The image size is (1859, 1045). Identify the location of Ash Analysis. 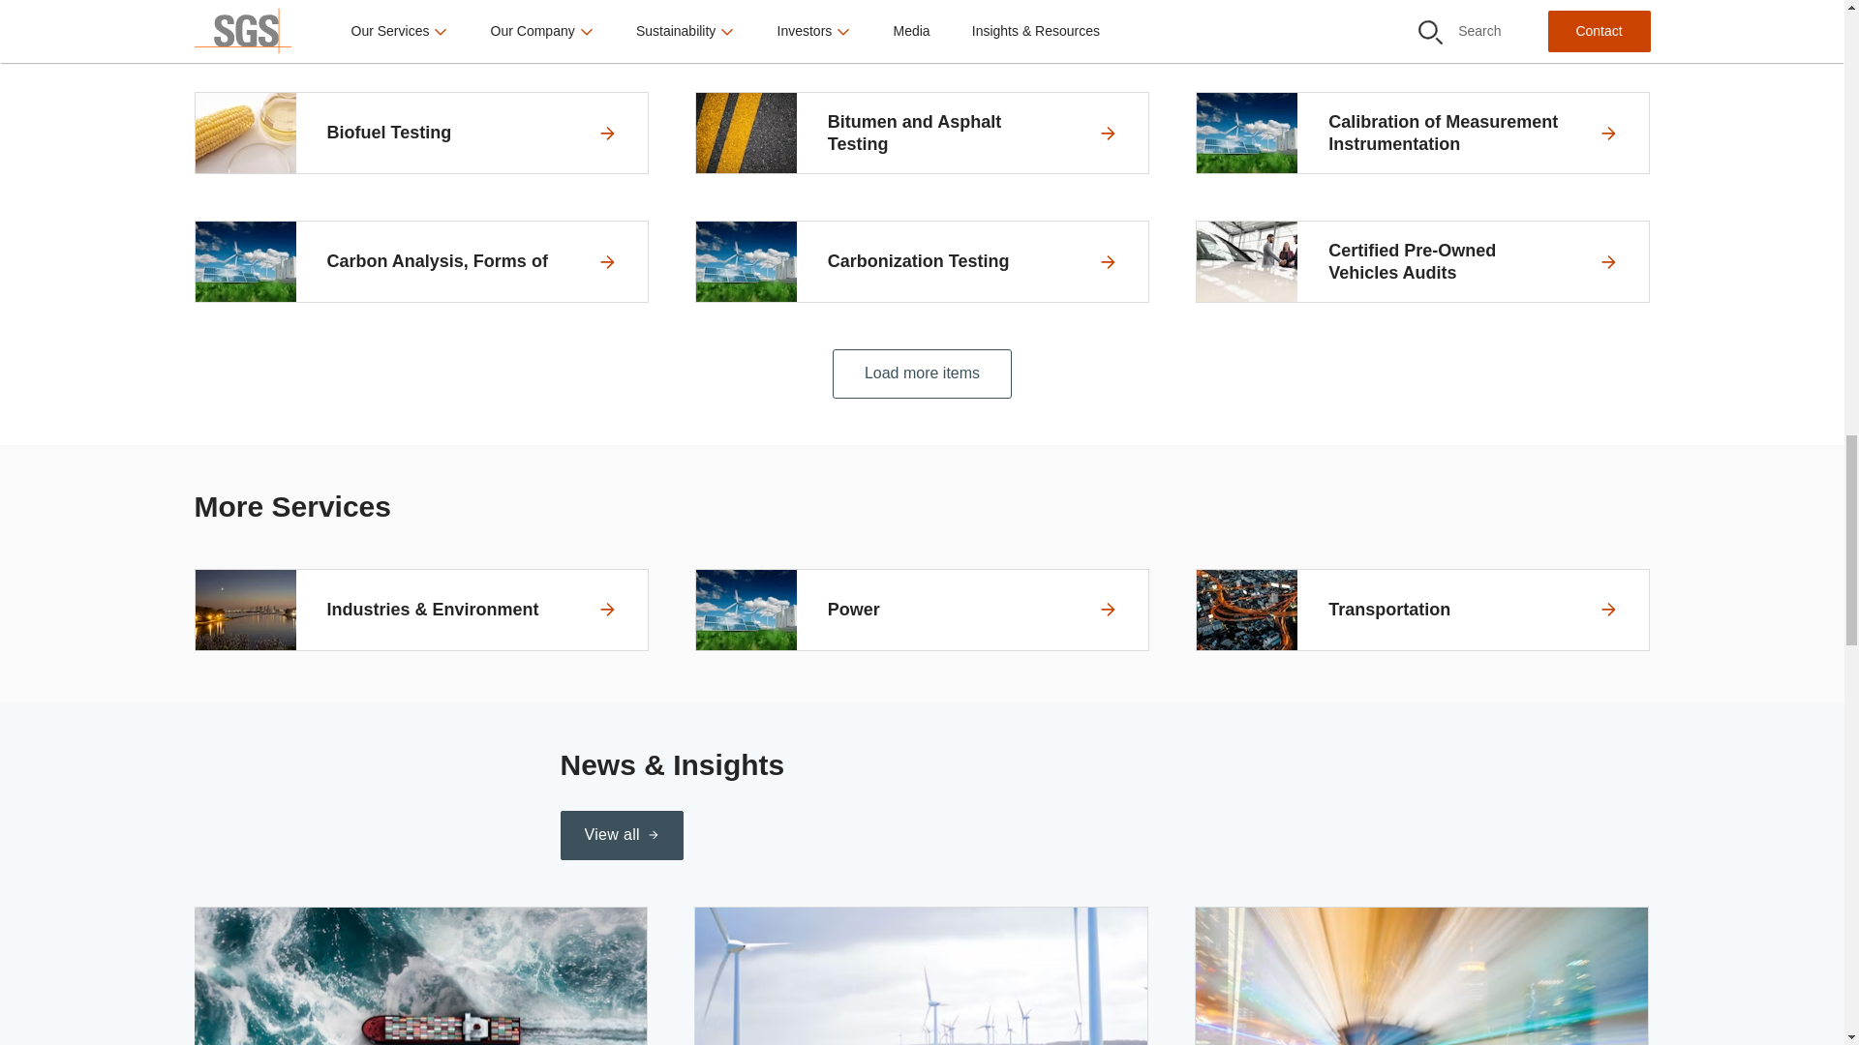
(922, 22).